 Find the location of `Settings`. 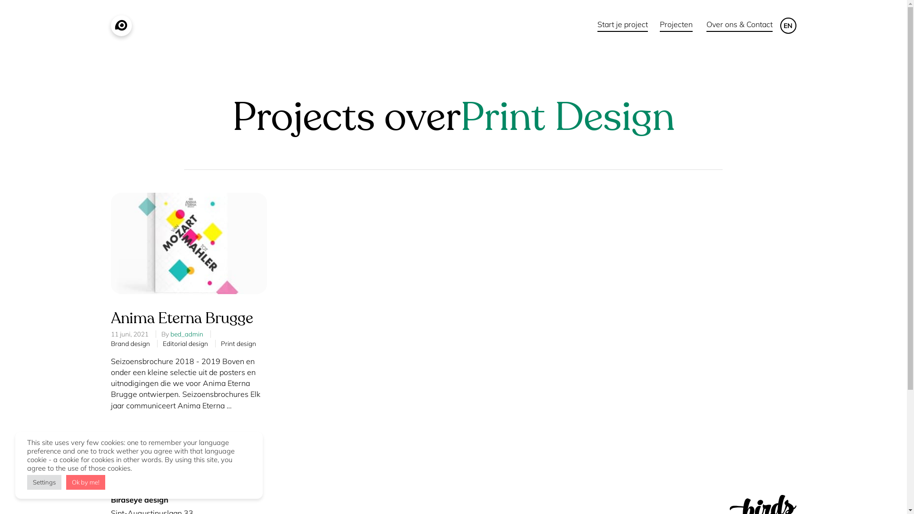

Settings is located at coordinates (44, 483).